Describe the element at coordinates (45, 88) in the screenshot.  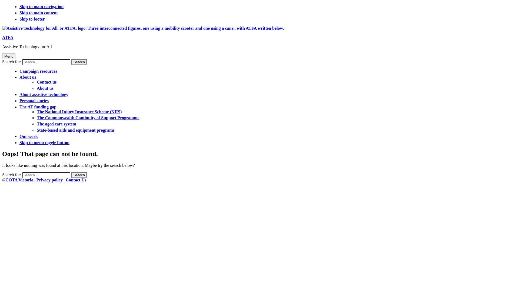
I see `About us` at that location.